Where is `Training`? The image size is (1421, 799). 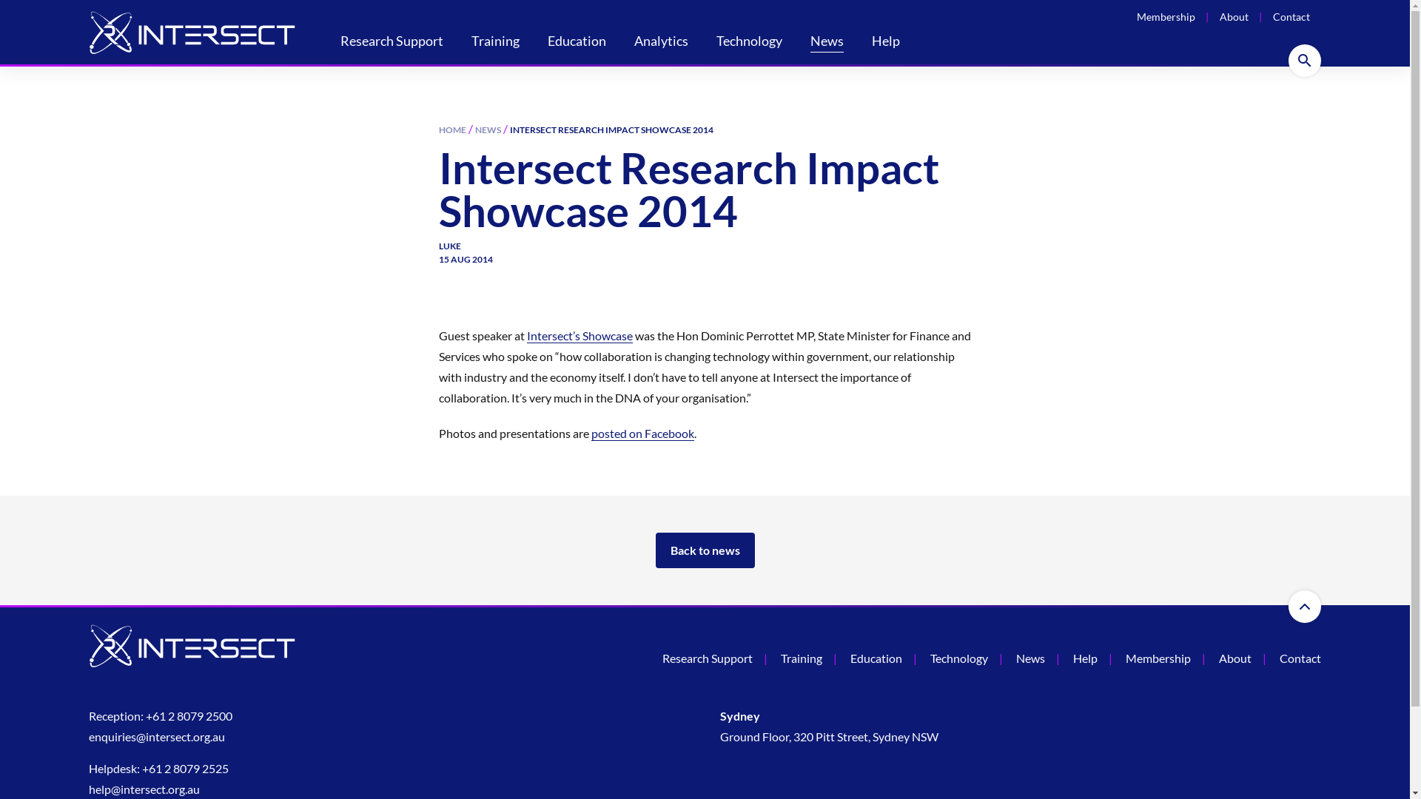 Training is located at coordinates (496, 43).